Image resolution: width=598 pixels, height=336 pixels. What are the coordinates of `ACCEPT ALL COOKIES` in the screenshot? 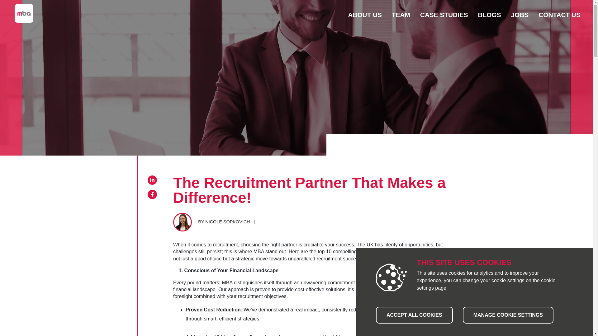 It's located at (414, 315).